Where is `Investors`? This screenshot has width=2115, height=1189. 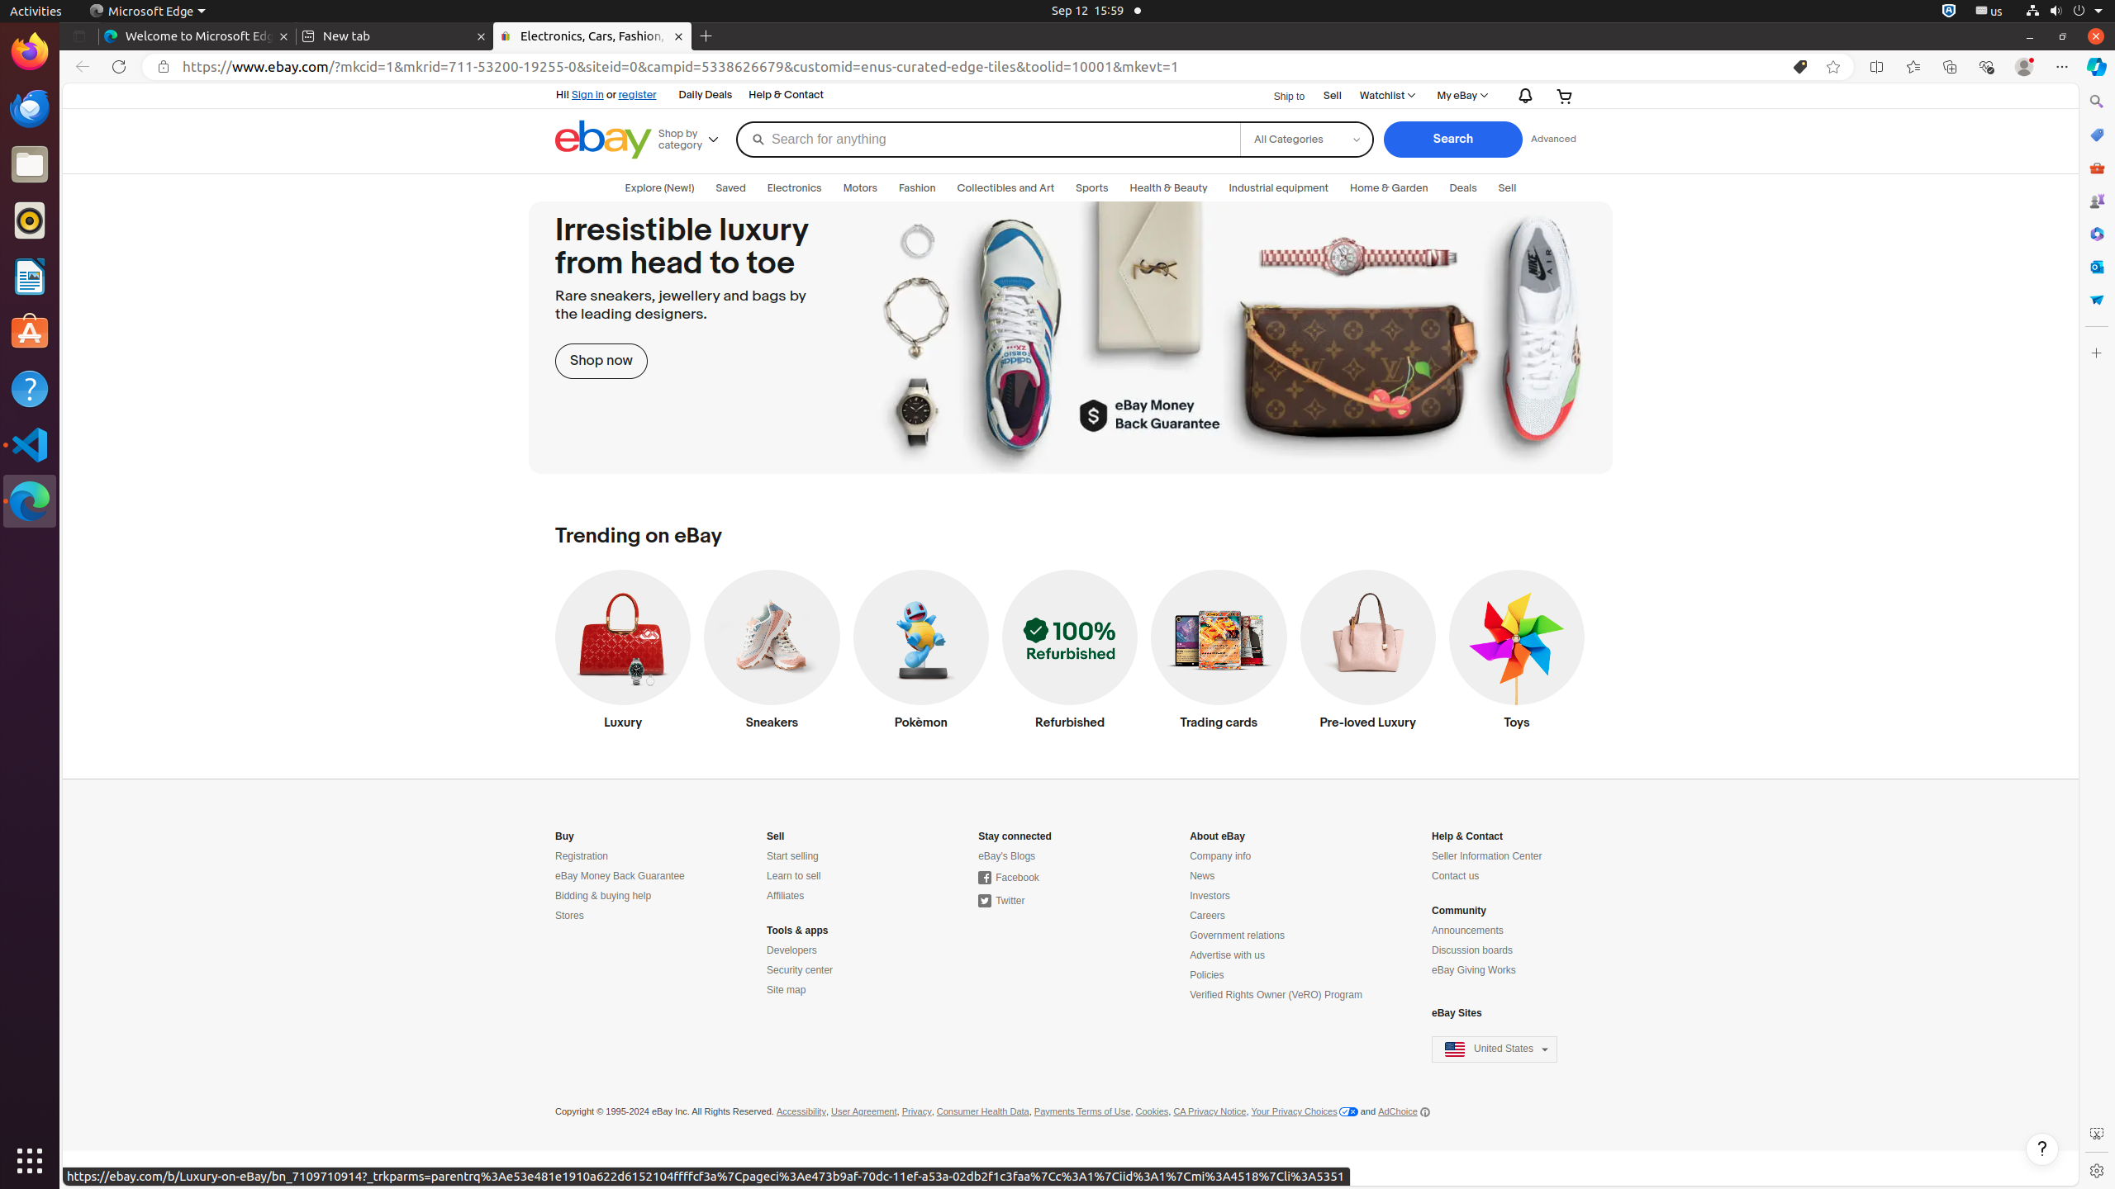 Investors is located at coordinates (1210, 897).